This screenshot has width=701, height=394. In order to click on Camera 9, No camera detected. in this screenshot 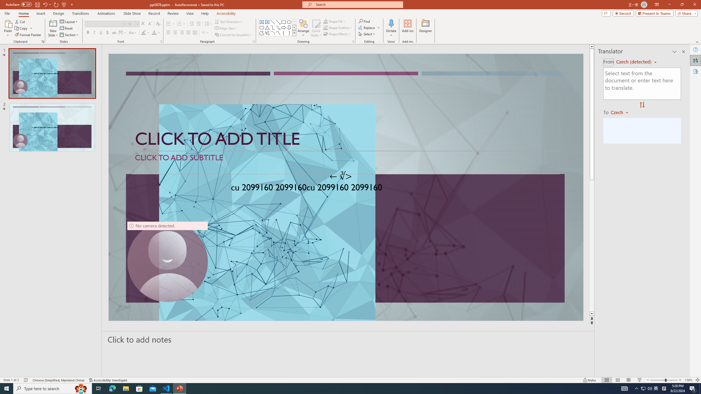, I will do `click(168, 262)`.